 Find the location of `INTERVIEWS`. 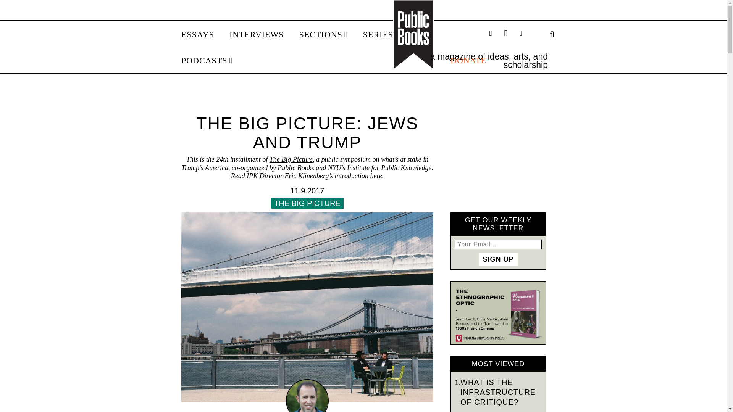

INTERVIEWS is located at coordinates (257, 35).